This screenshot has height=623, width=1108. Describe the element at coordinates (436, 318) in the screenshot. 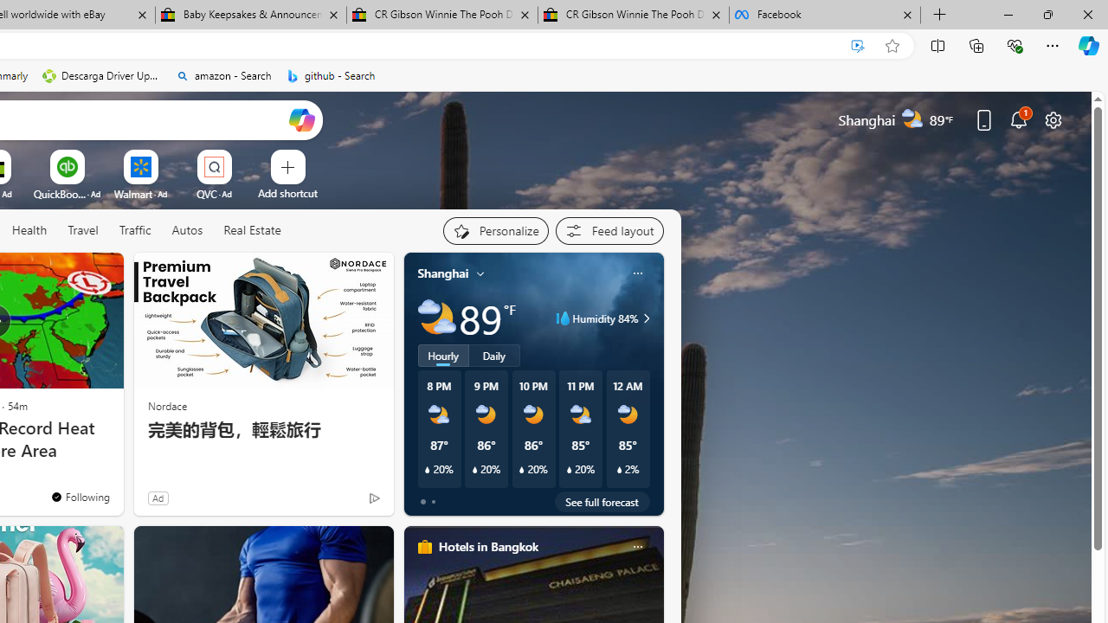

I see `Partly cloudy` at that location.